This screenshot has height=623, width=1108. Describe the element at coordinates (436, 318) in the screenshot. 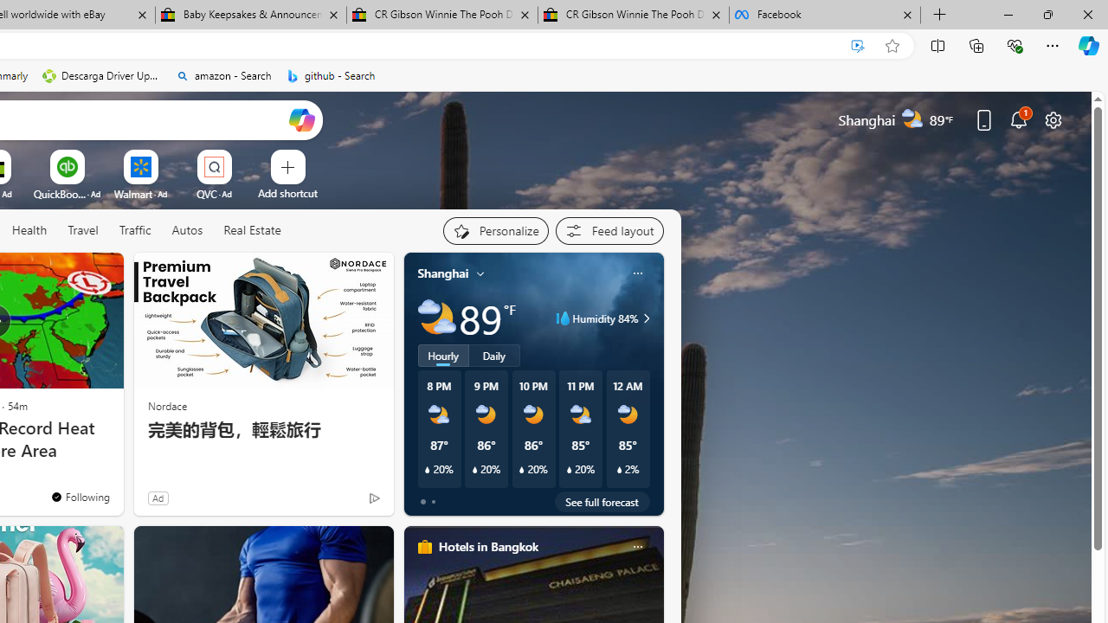

I see `Partly cloudy` at that location.